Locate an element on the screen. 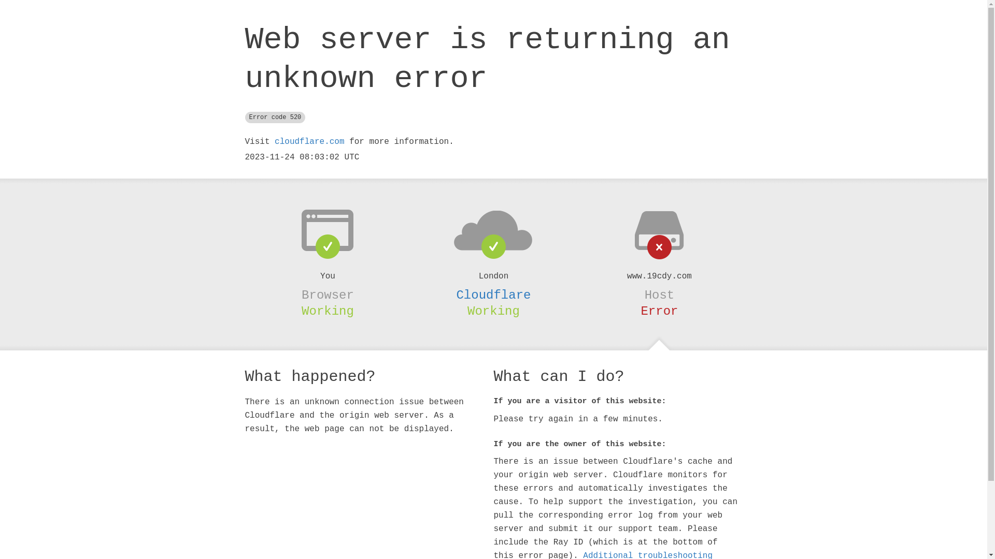 The height and width of the screenshot is (559, 995). Cloudflare is located at coordinates (493, 295).